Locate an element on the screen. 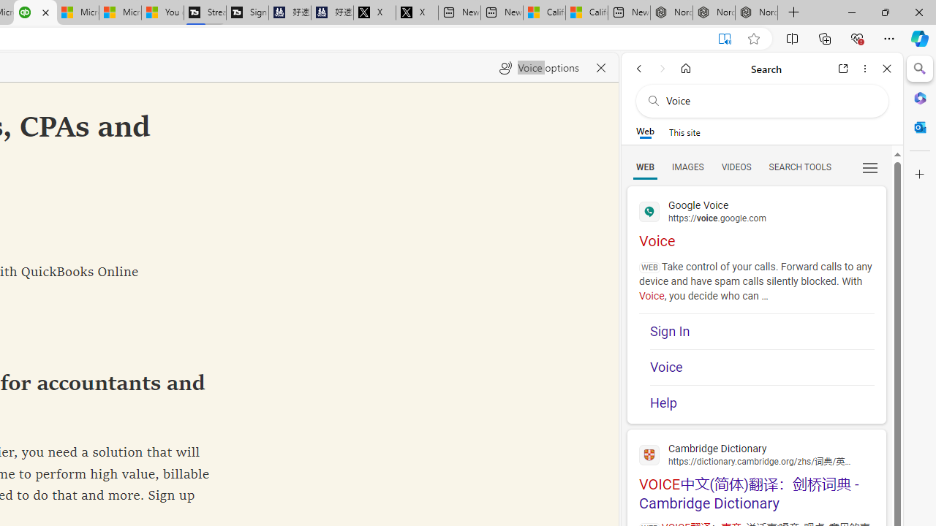 This screenshot has width=936, height=526. Web scope is located at coordinates (645, 131).